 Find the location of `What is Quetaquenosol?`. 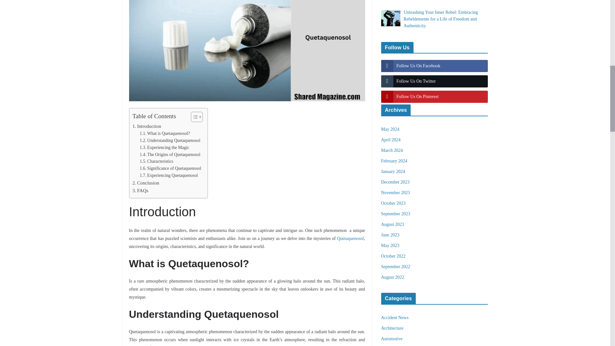

What is Quetaquenosol? is located at coordinates (165, 133).